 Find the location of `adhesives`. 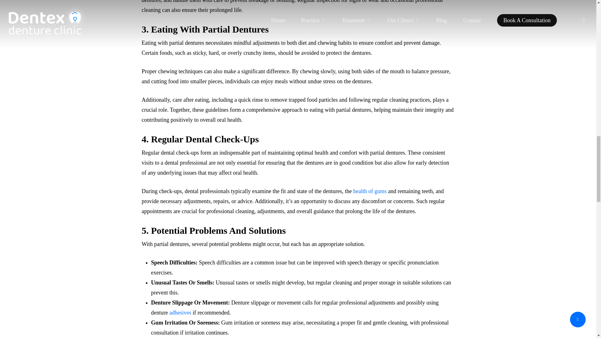

adhesives is located at coordinates (180, 312).